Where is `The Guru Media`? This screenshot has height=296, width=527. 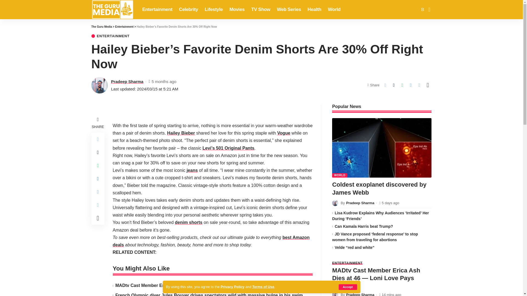
The Guru Media is located at coordinates (112, 10).